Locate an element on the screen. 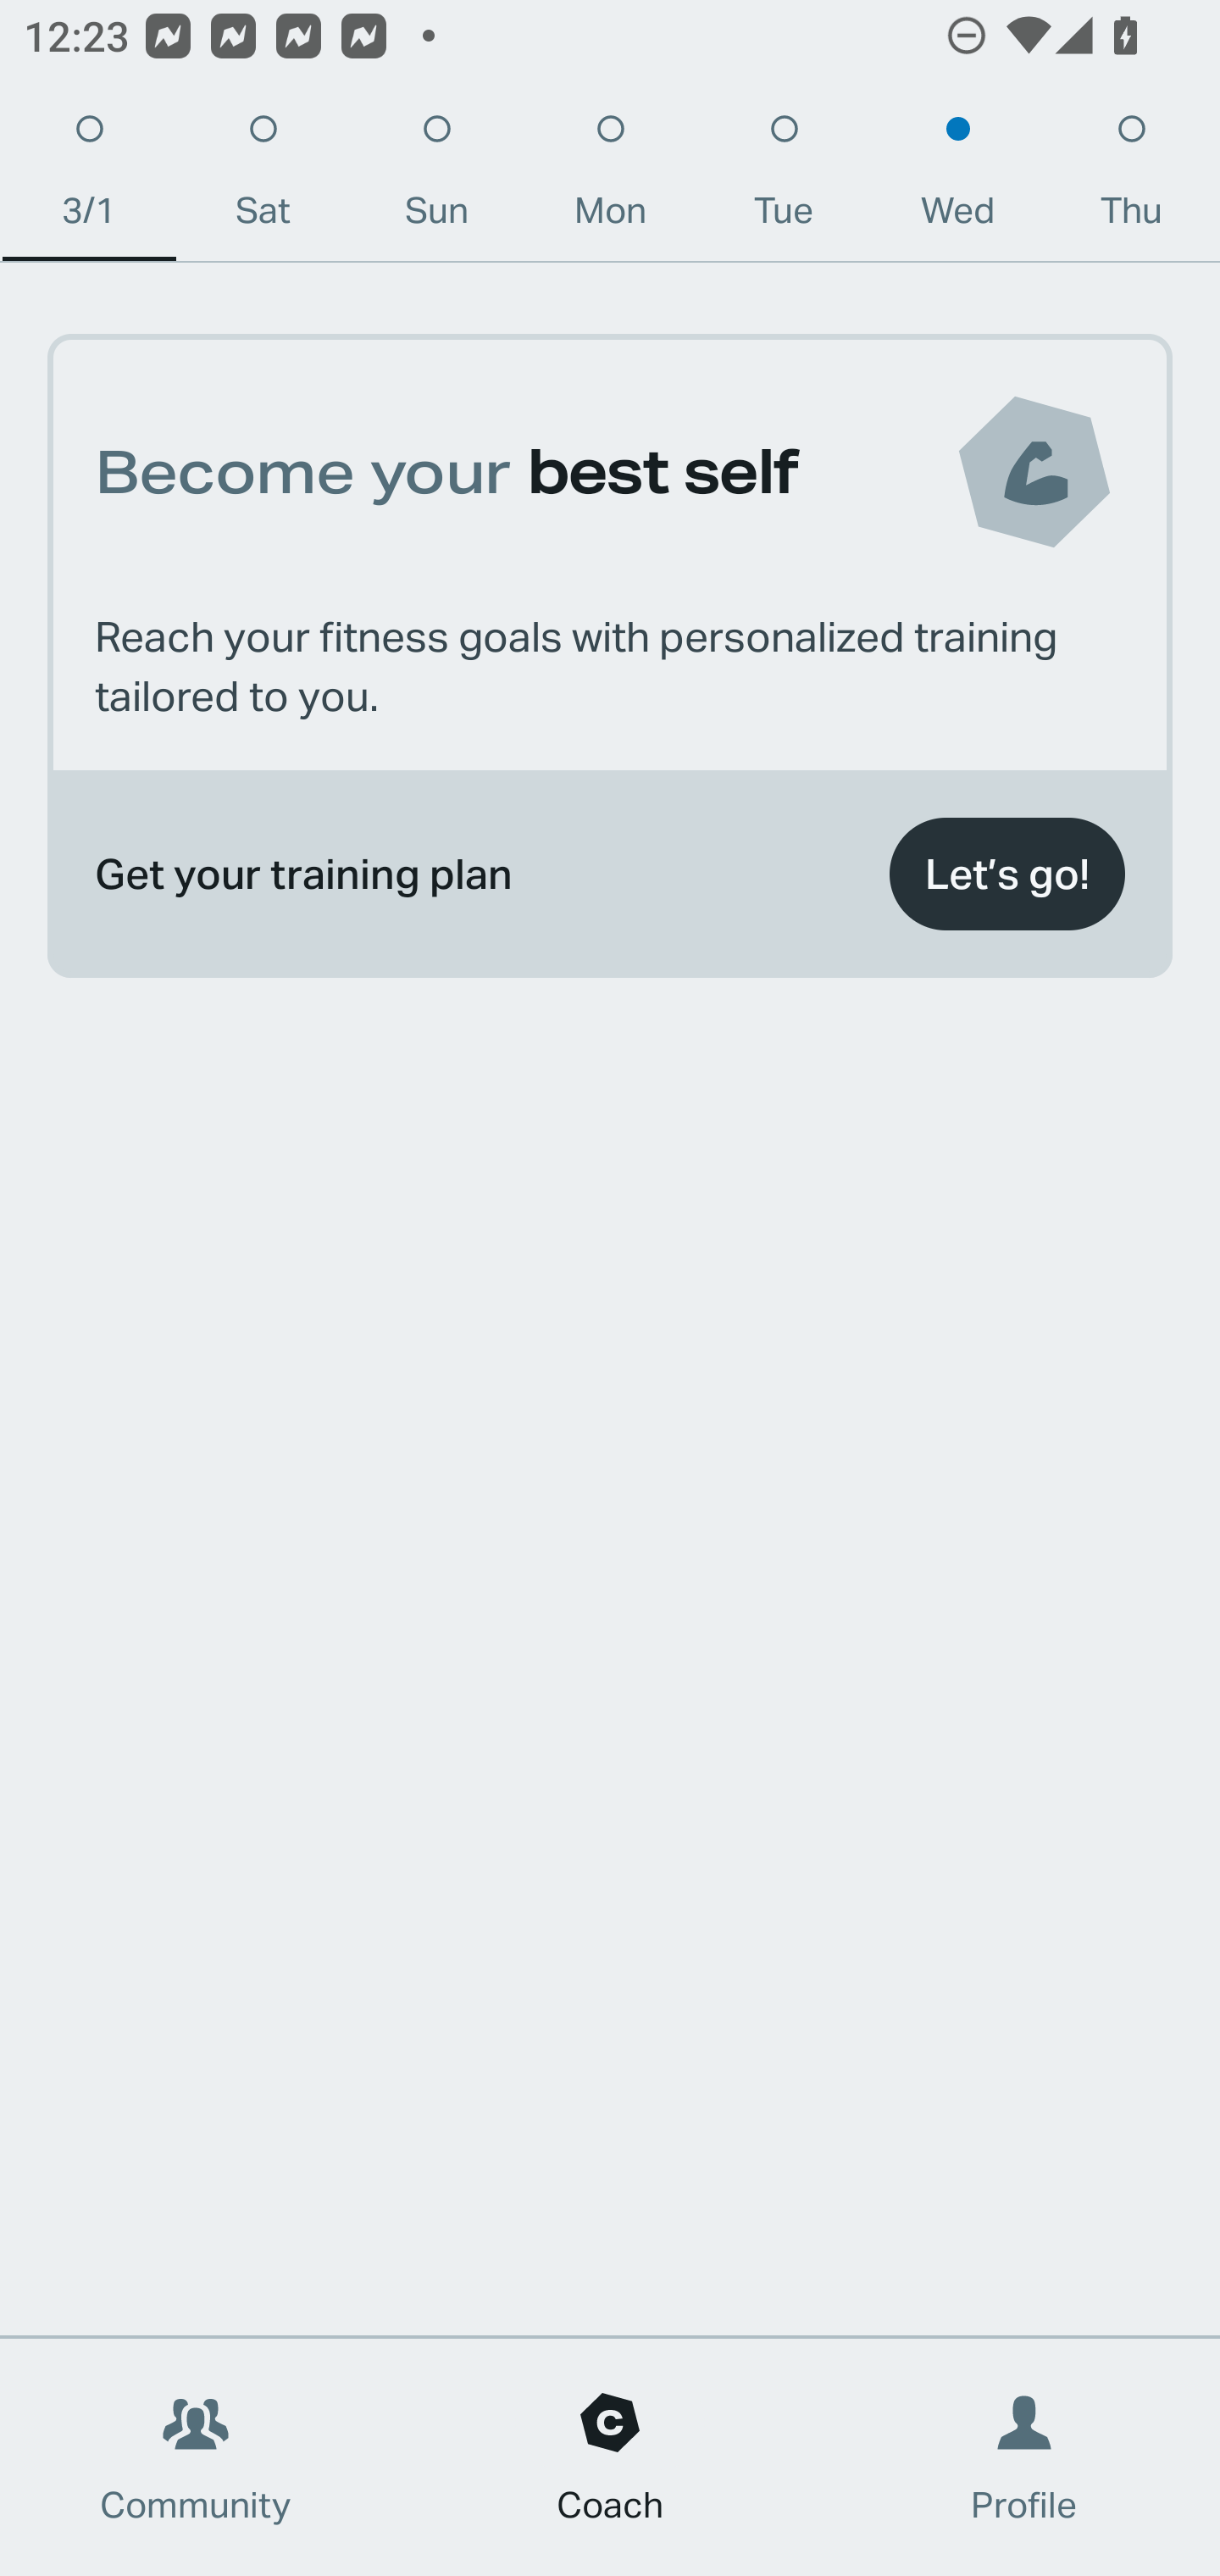 The image size is (1220, 2576). Sat is located at coordinates (263, 178).